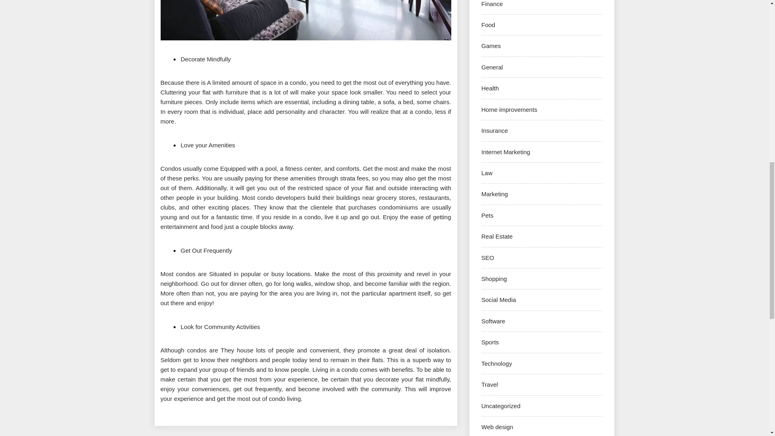  What do you see at coordinates (488, 25) in the screenshot?
I see `Food` at bounding box center [488, 25].